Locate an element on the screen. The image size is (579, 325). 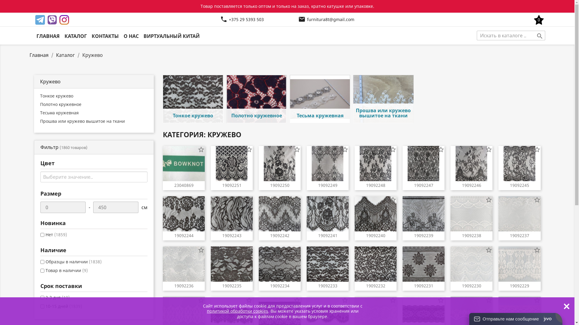
19092244 is located at coordinates (184, 235).